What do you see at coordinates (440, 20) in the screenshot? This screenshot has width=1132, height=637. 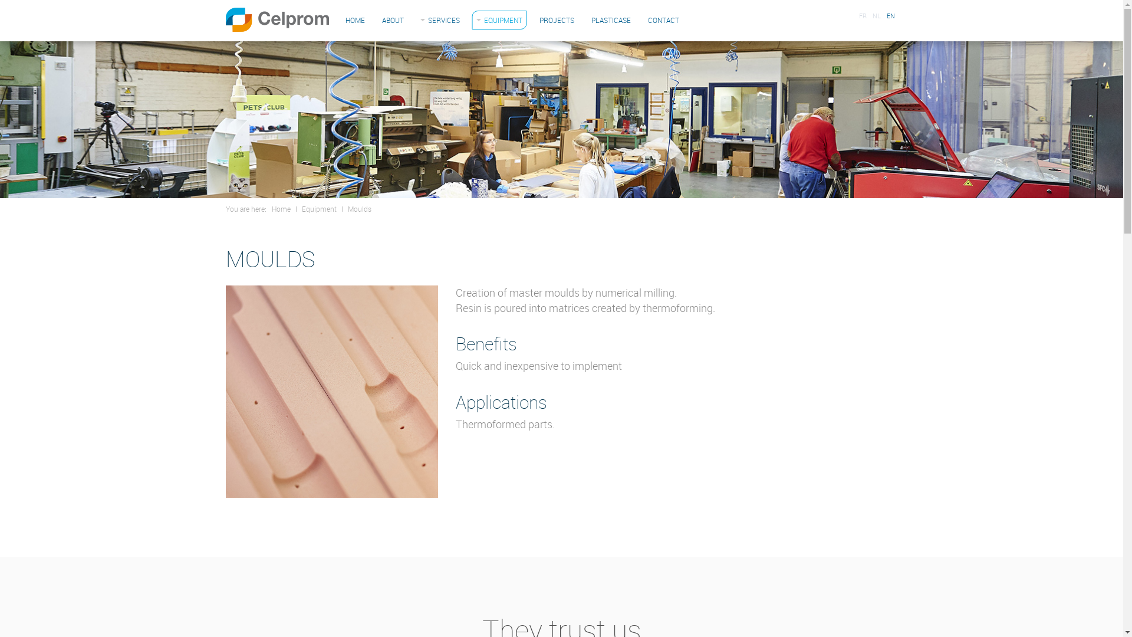 I see `SERVICES` at bounding box center [440, 20].